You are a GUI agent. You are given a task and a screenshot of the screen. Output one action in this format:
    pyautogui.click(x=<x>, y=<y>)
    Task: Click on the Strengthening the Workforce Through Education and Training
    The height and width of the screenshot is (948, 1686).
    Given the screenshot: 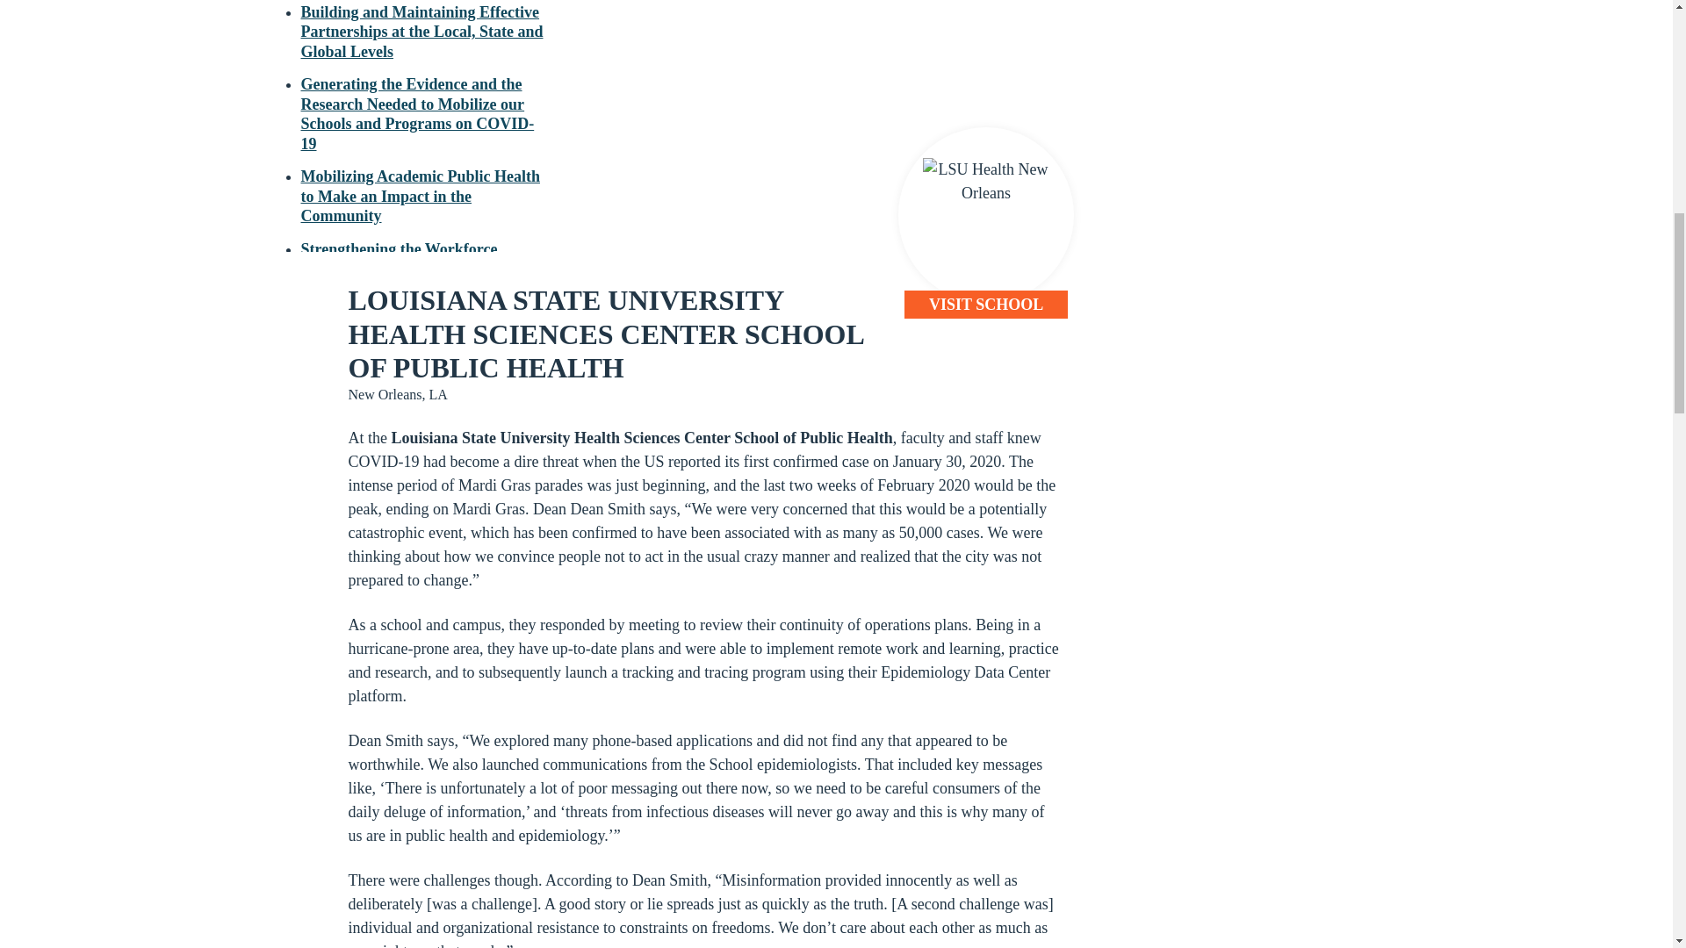 What is the action you would take?
    pyautogui.click(x=412, y=260)
    